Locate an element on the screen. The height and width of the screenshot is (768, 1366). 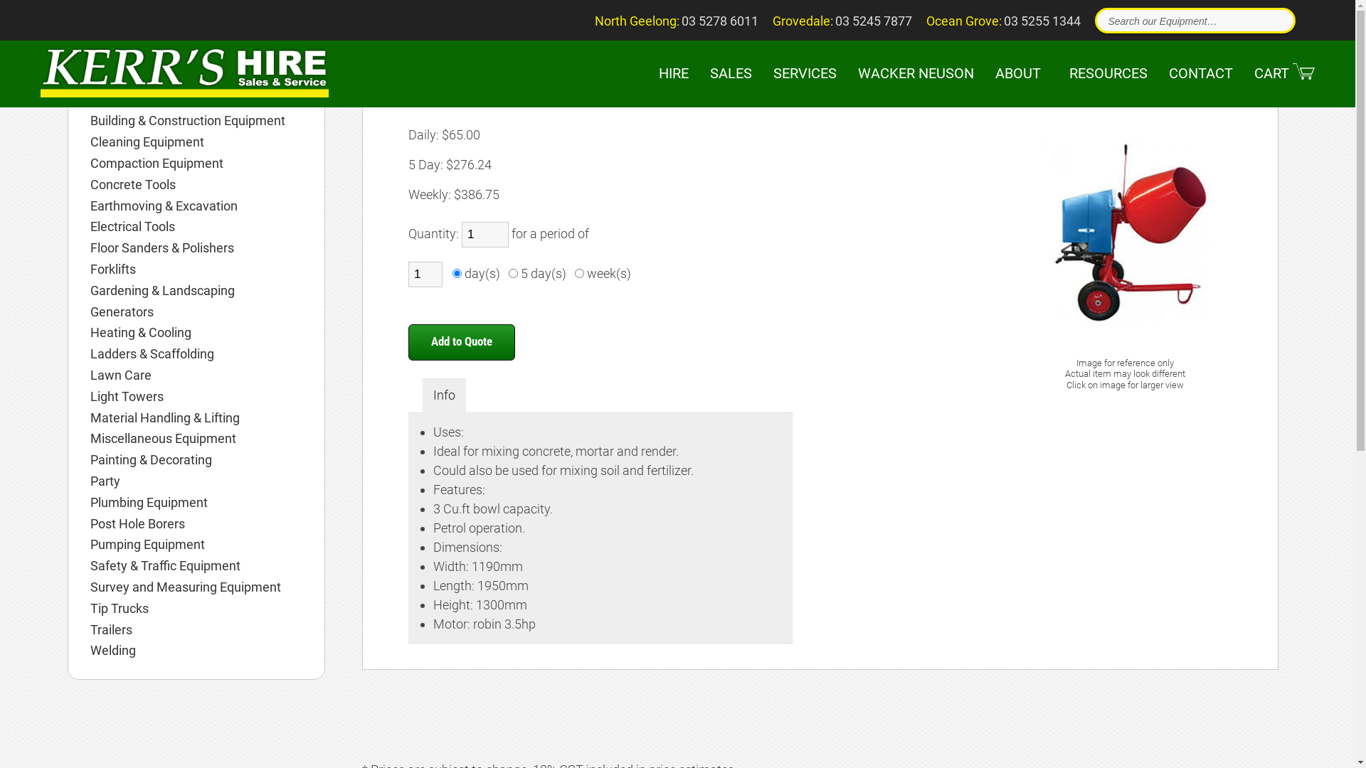
Tip Trucks is located at coordinates (196, 609).